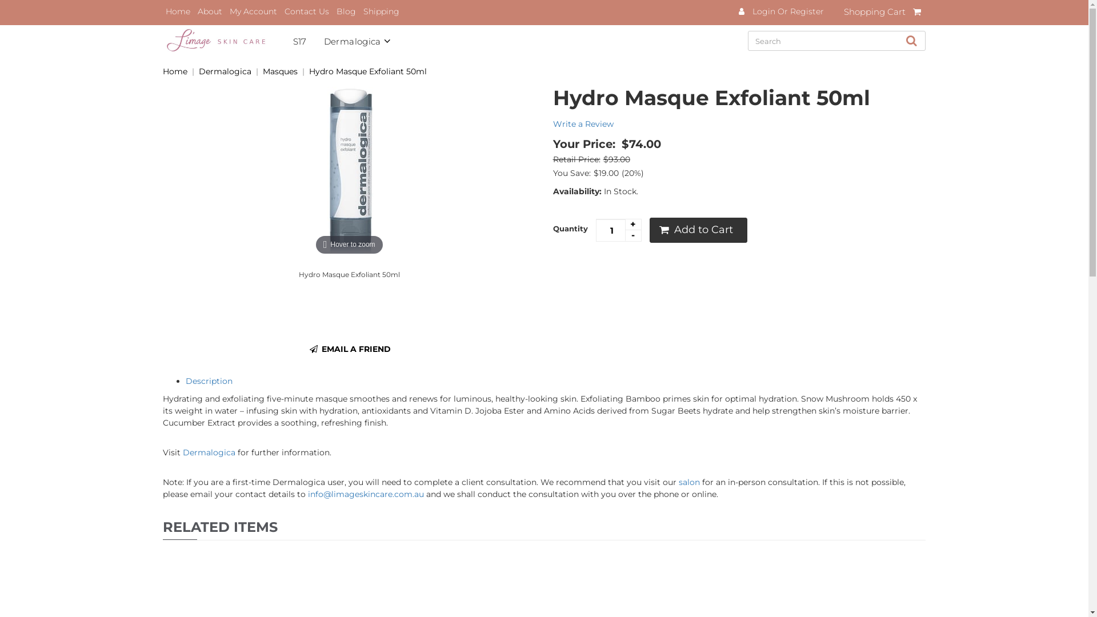 The width and height of the screenshot is (1097, 617). I want to click on -, so click(633, 235).